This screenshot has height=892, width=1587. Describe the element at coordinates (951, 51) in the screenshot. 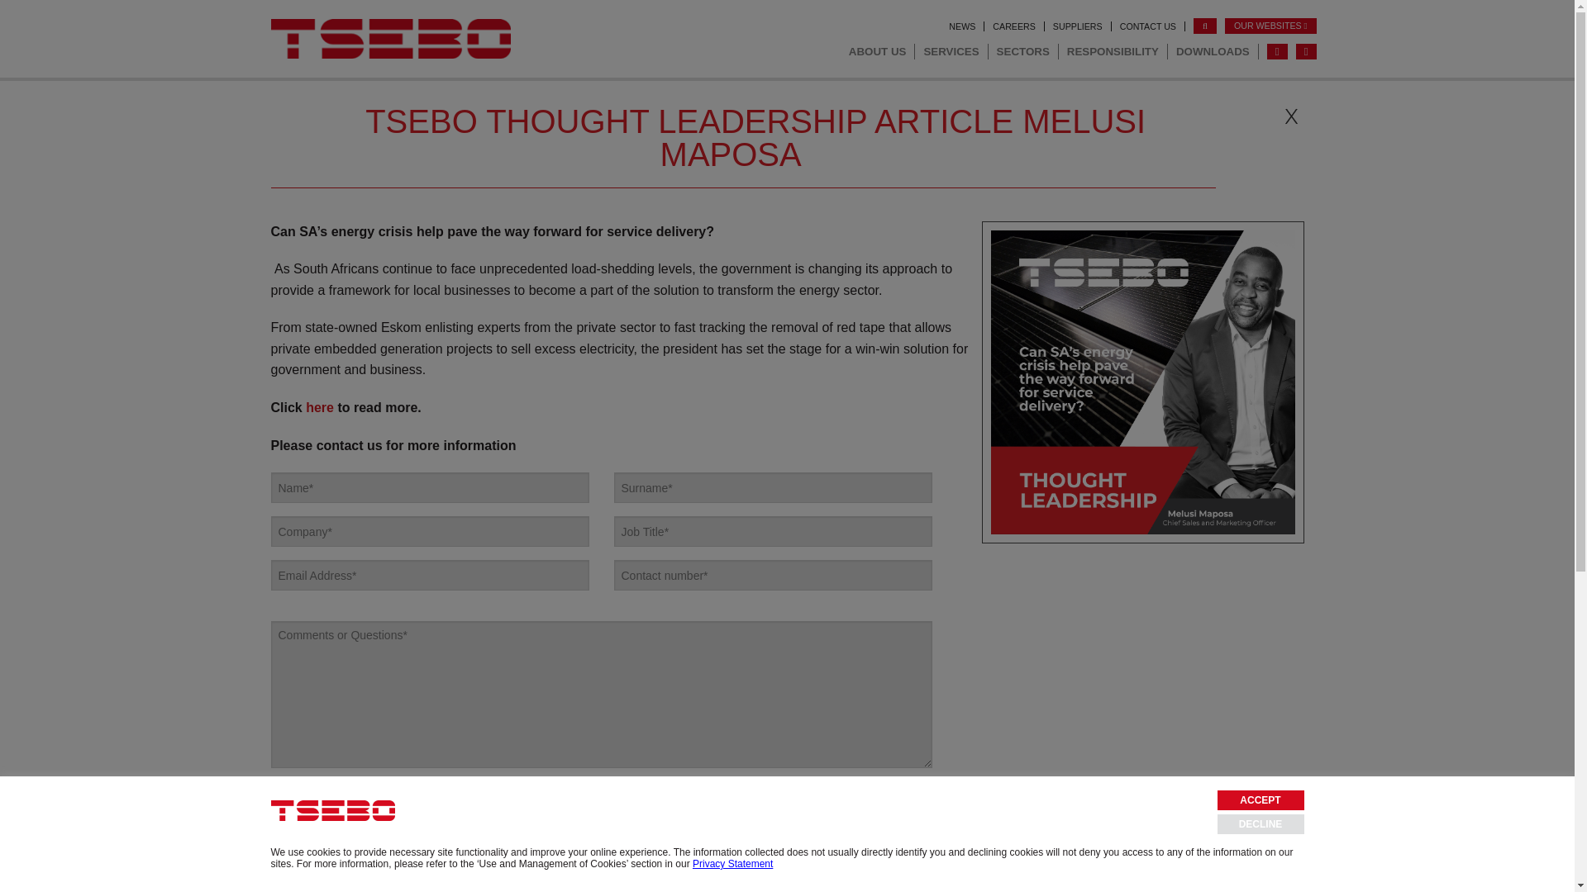

I see `SERVICES` at that location.